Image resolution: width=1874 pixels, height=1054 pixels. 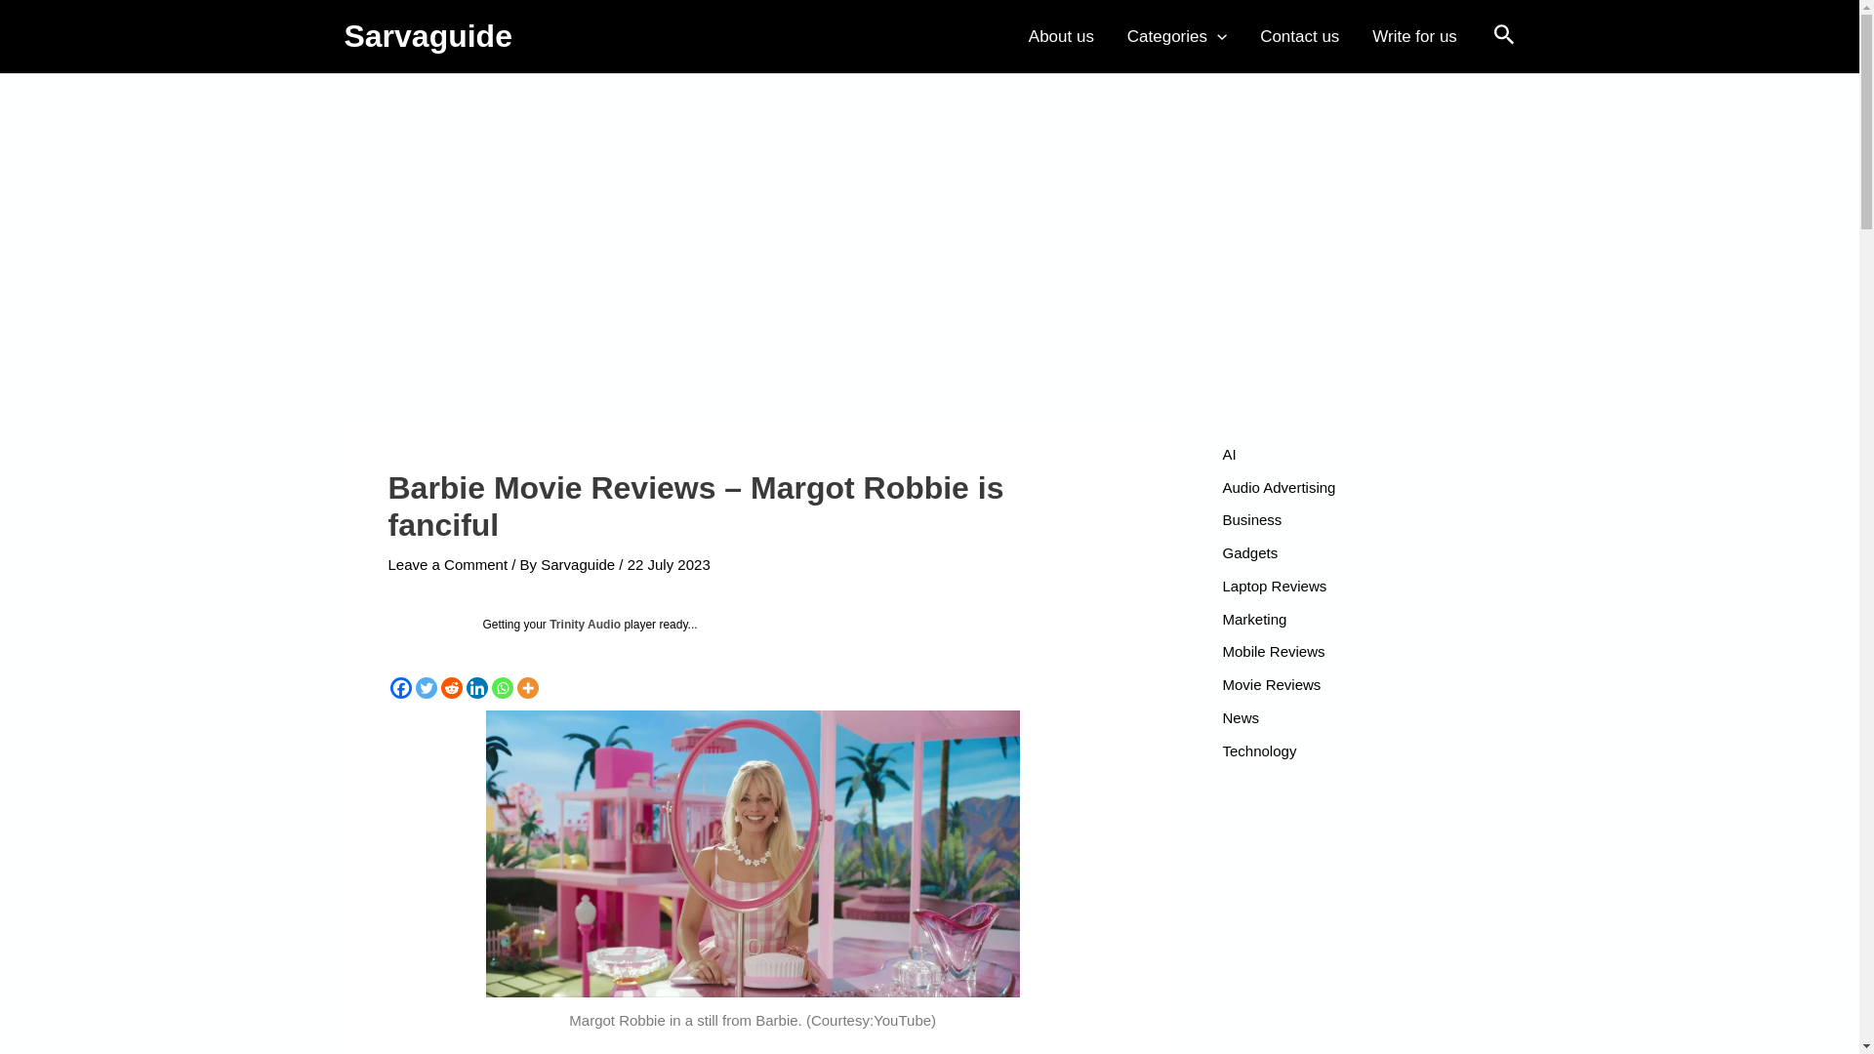 I want to click on View all posts by Sarvaguide, so click(x=580, y=564).